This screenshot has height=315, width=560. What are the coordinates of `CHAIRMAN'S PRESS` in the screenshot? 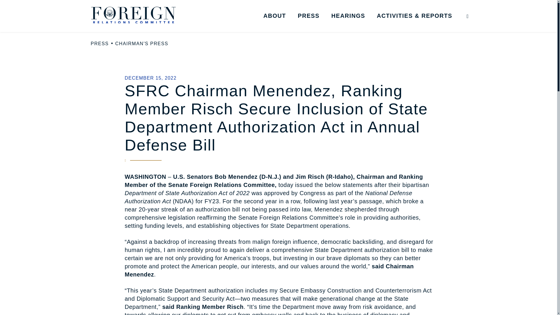 It's located at (142, 44).